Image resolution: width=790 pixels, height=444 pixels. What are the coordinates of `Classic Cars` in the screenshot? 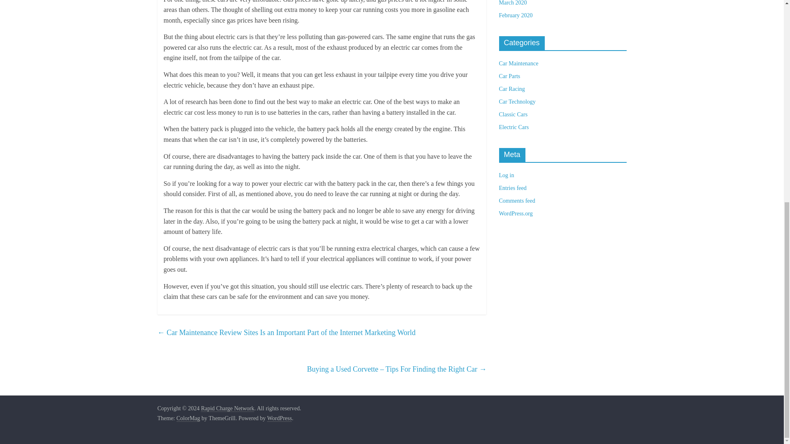 It's located at (513, 114).